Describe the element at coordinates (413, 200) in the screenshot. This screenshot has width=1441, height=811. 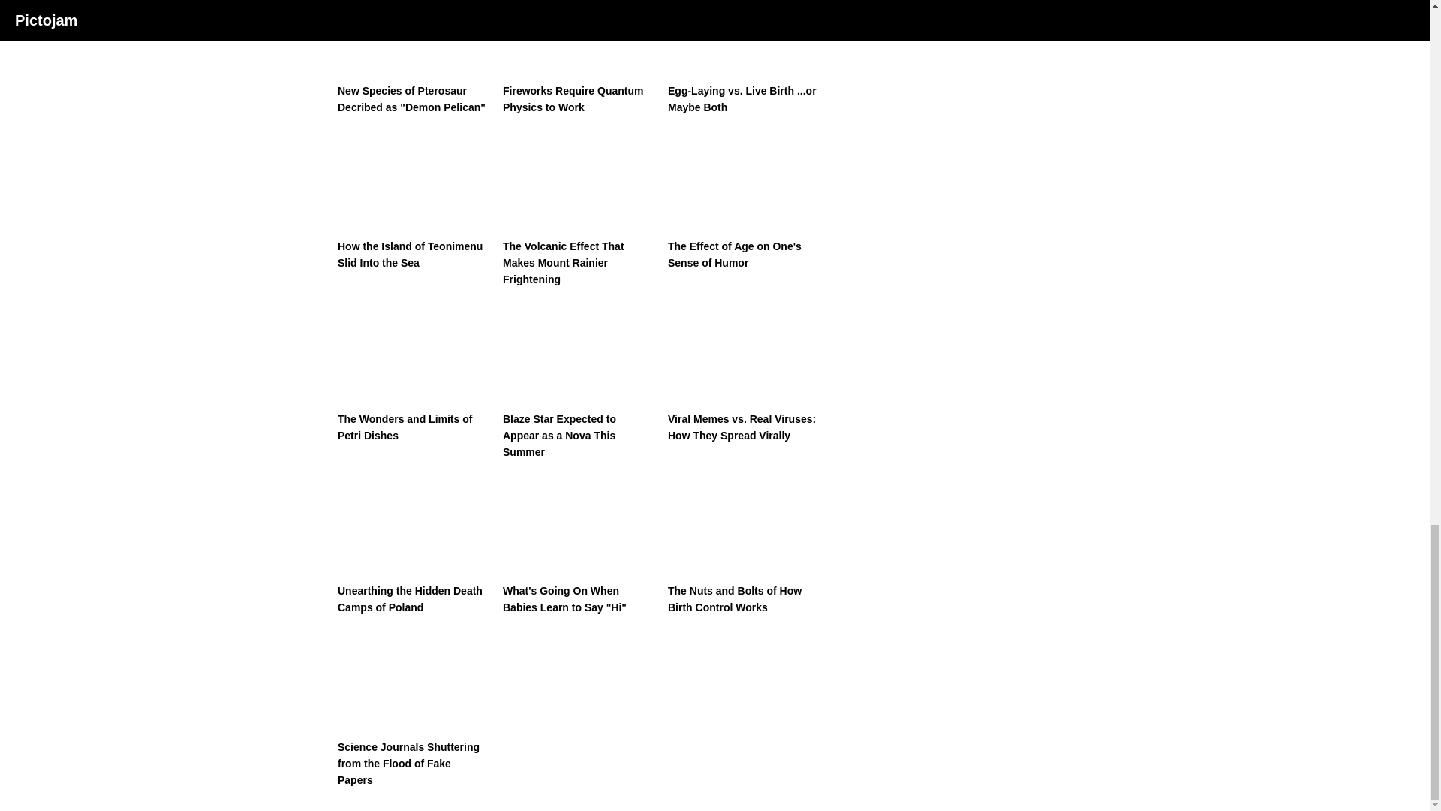
I see ` How the Island of Teonimenu Slid Into the Sea` at that location.